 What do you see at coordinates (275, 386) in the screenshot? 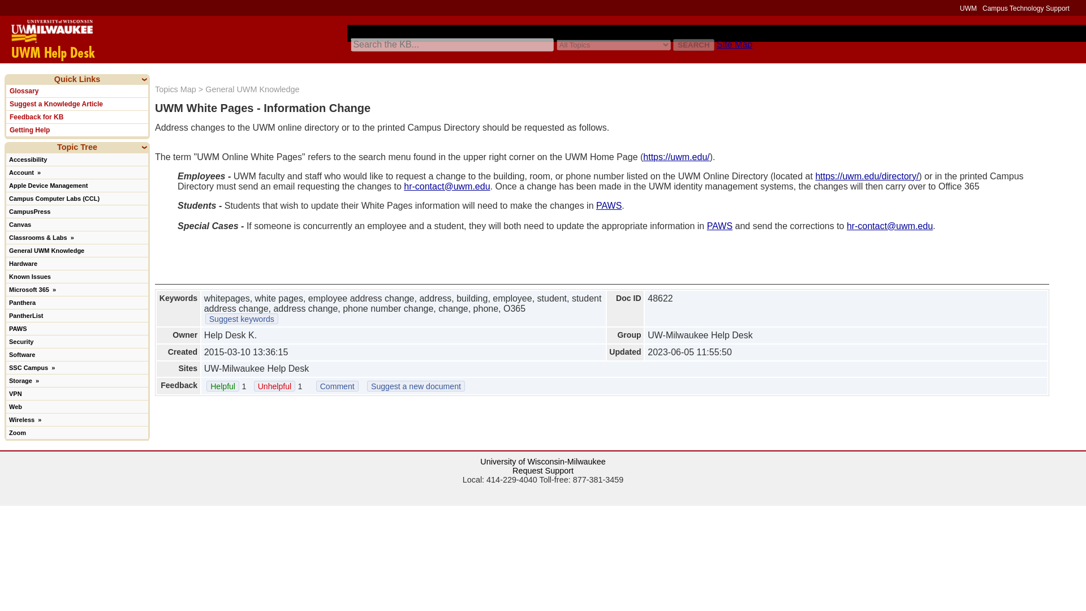
I see `Unhelpful` at bounding box center [275, 386].